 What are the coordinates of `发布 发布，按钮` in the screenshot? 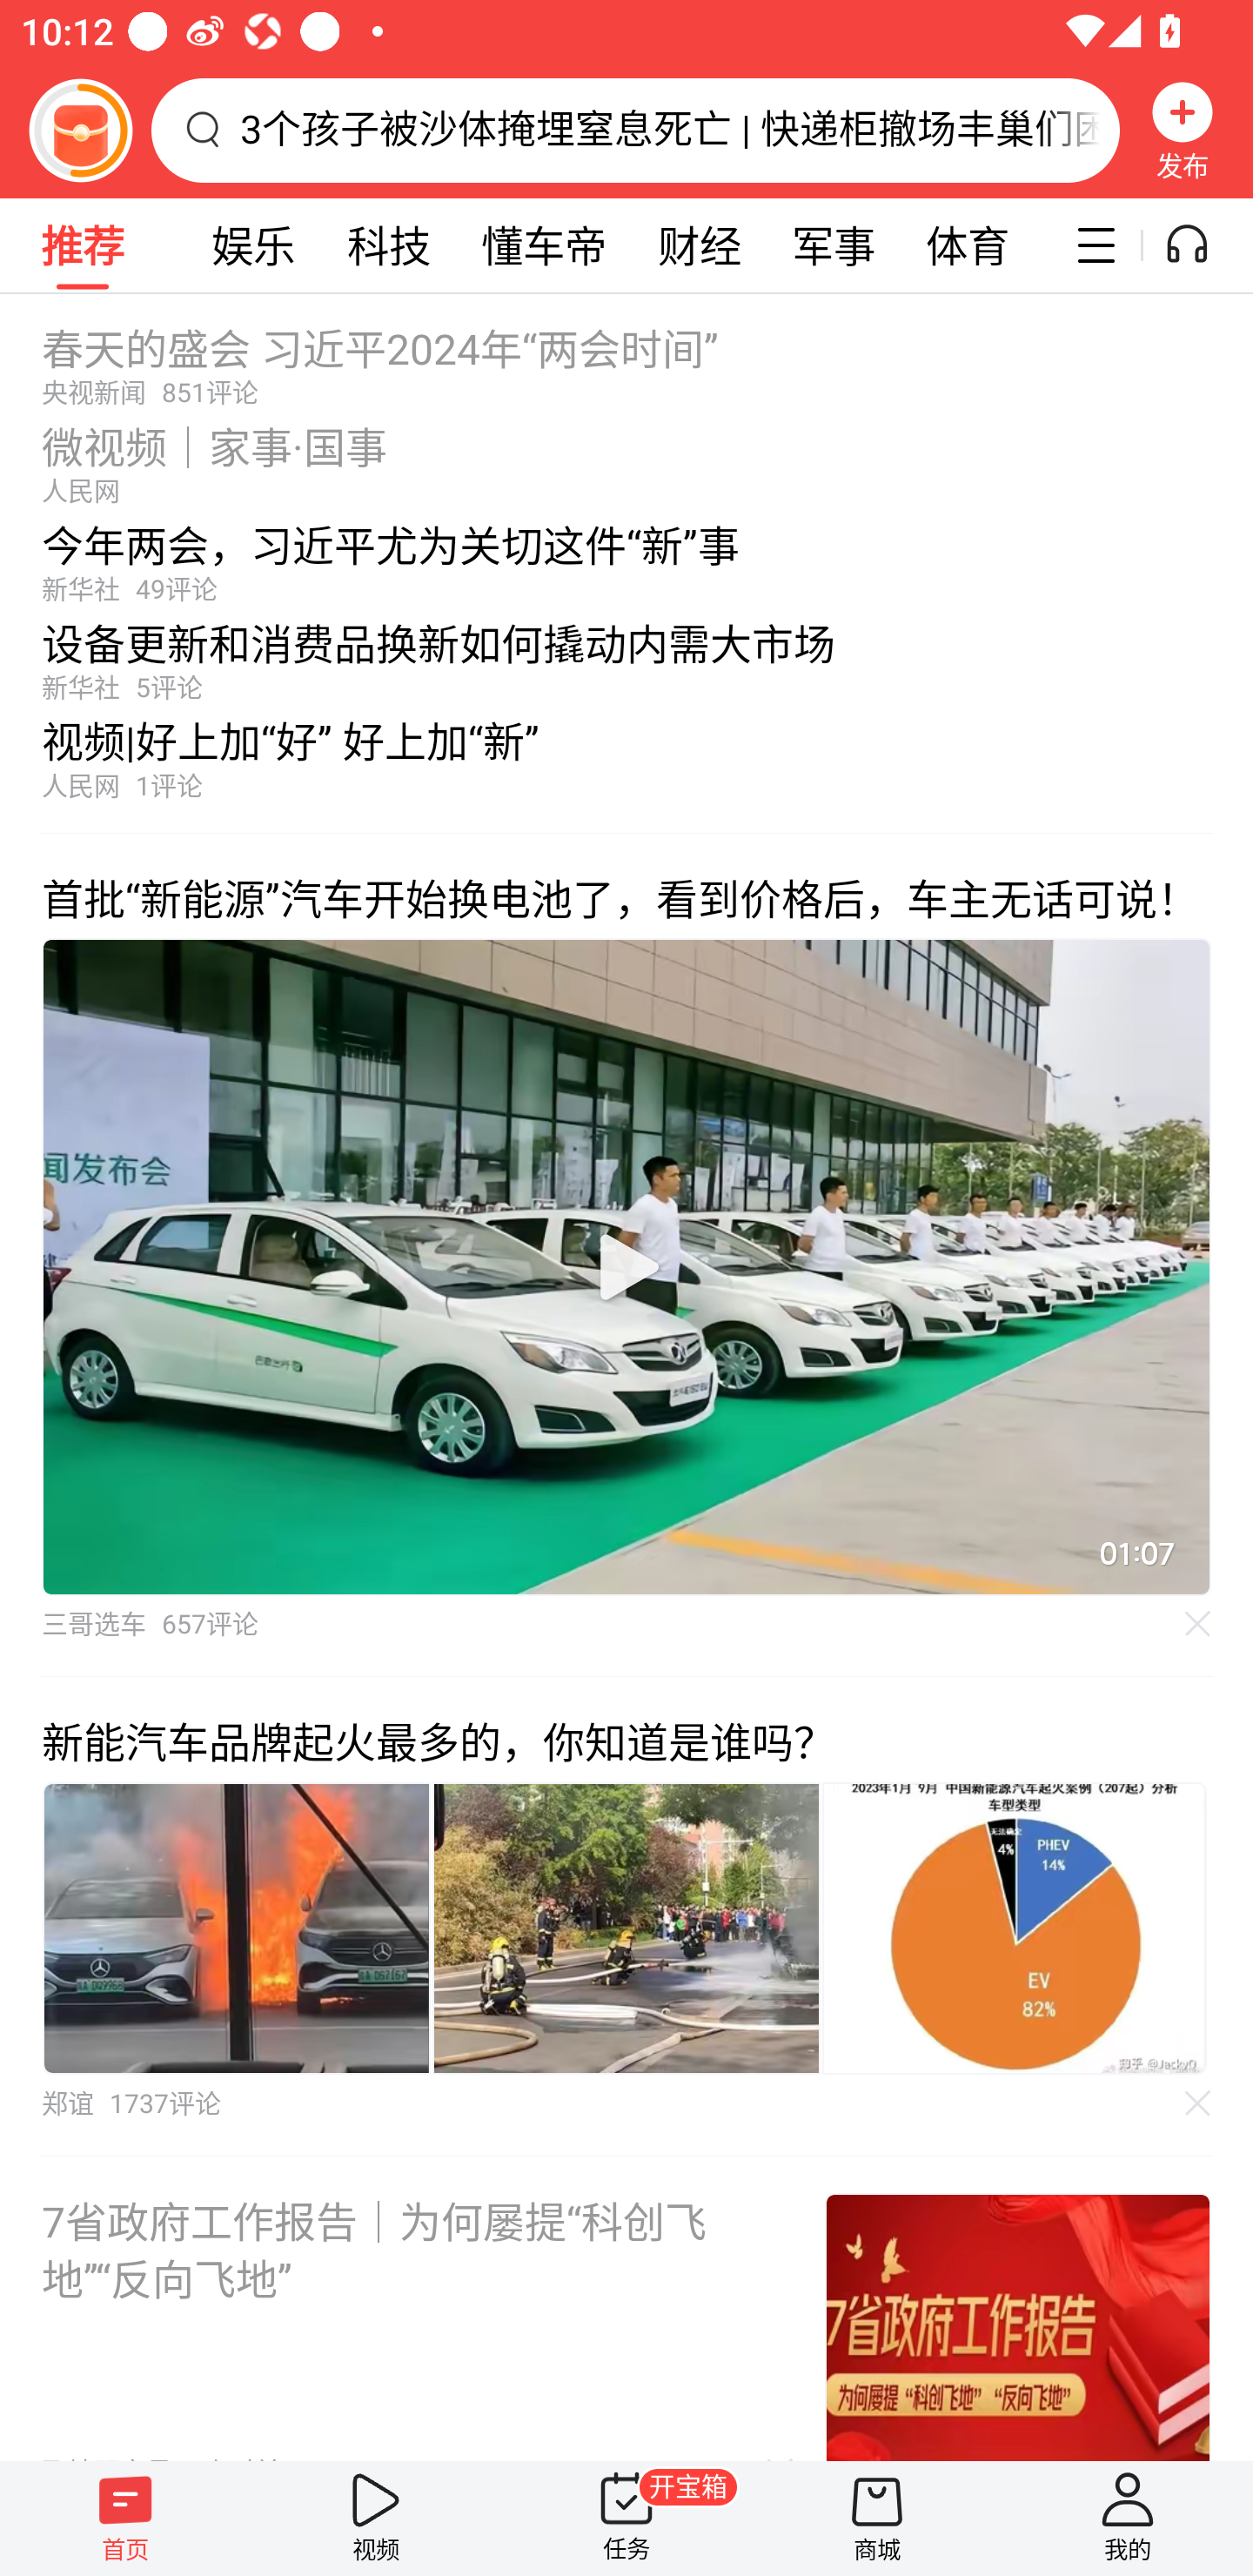 It's located at (1183, 130).